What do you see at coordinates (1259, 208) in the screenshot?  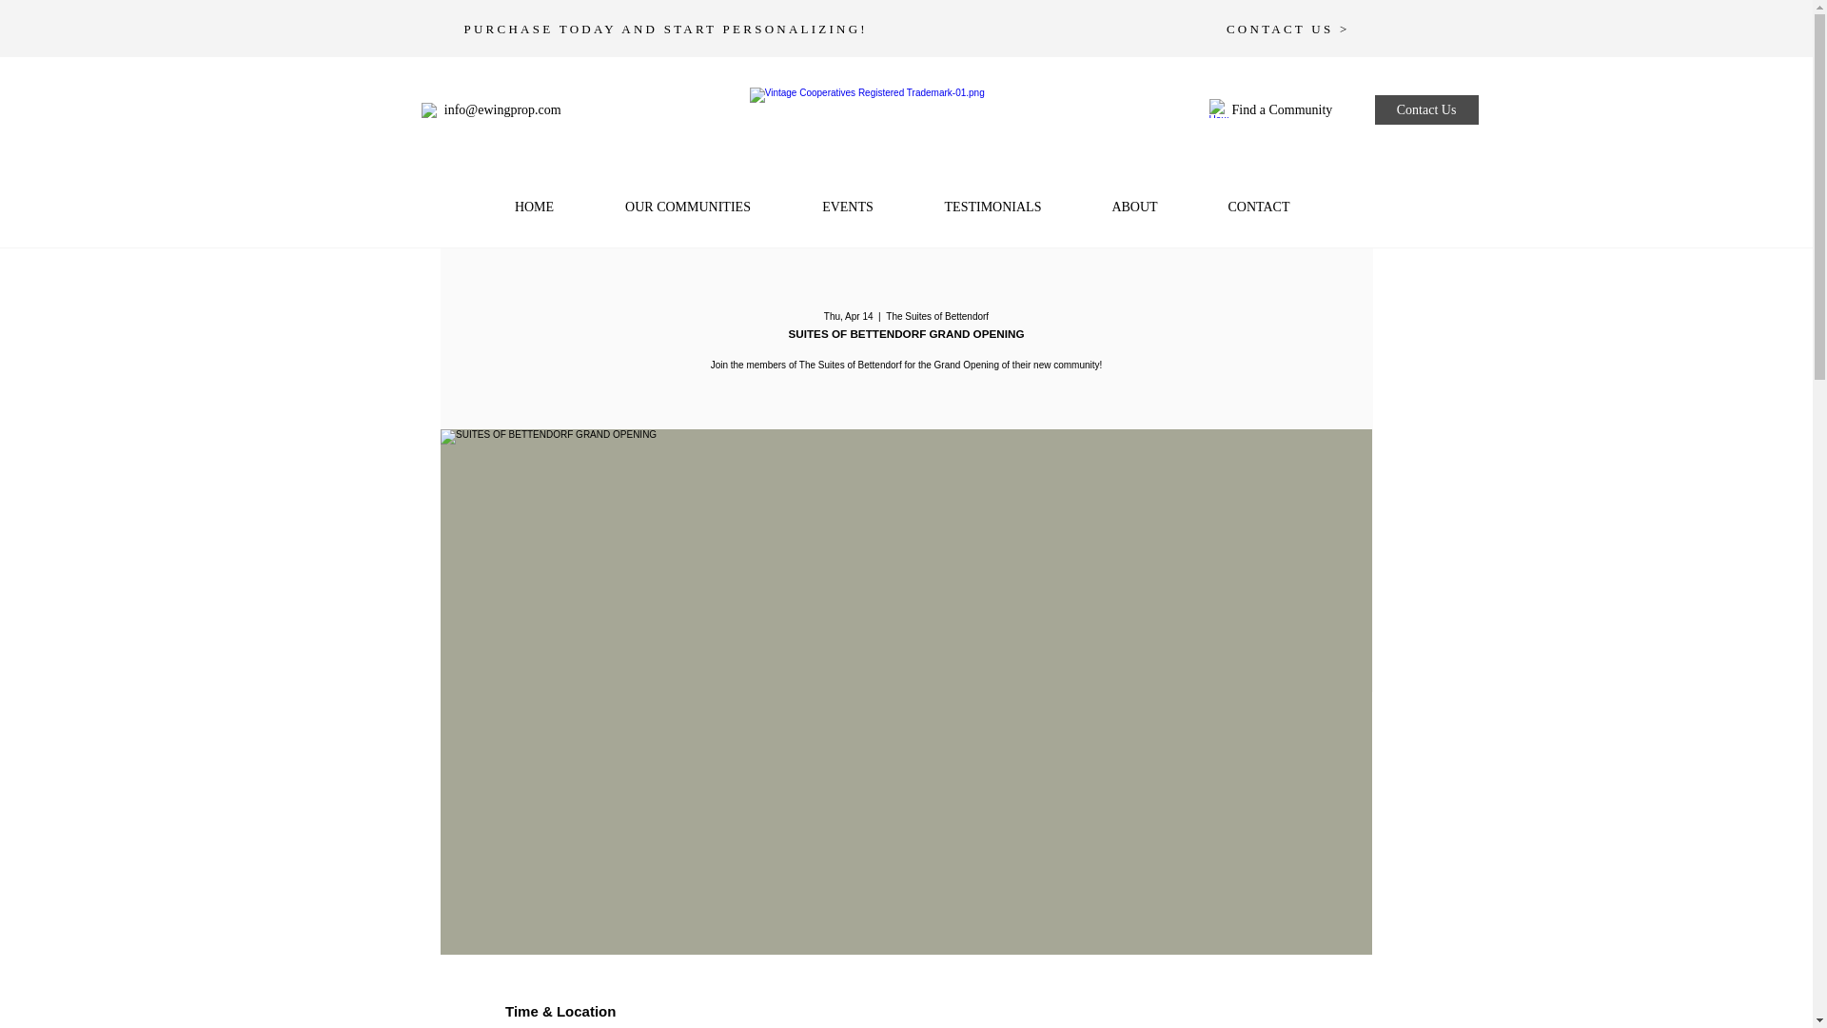 I see `CONTACT` at bounding box center [1259, 208].